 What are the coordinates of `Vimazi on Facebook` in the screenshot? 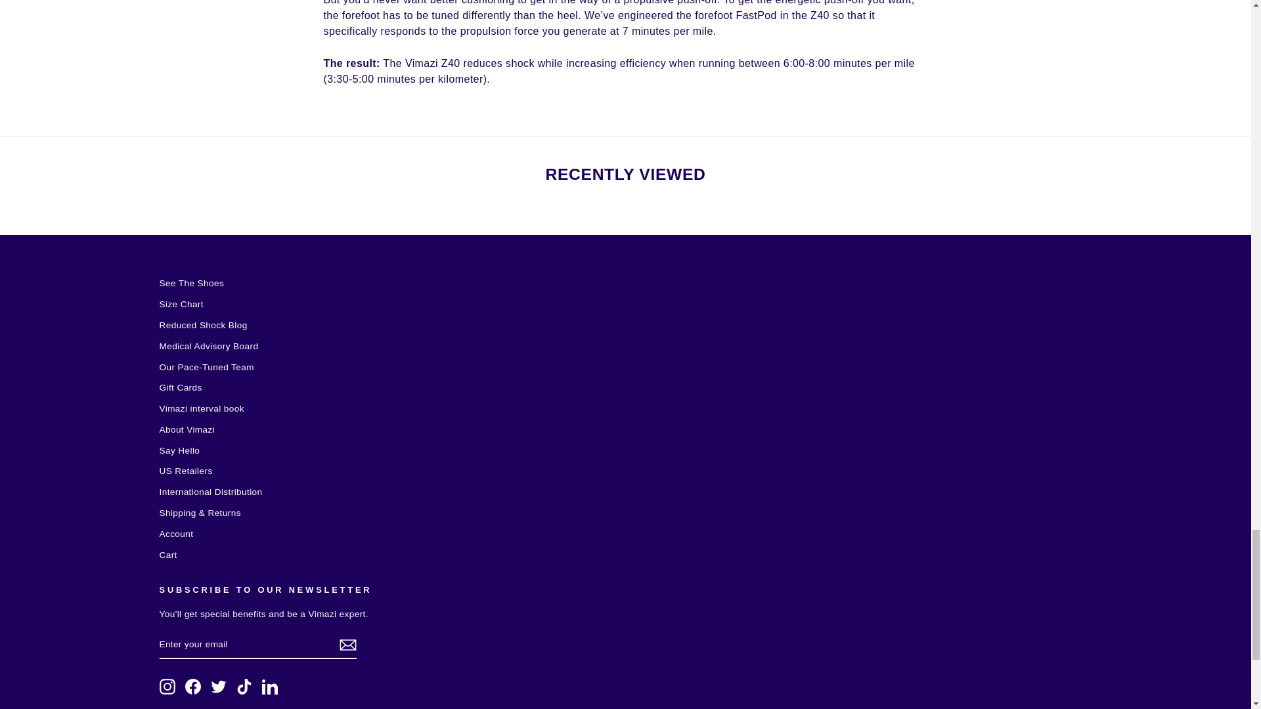 It's located at (193, 687).